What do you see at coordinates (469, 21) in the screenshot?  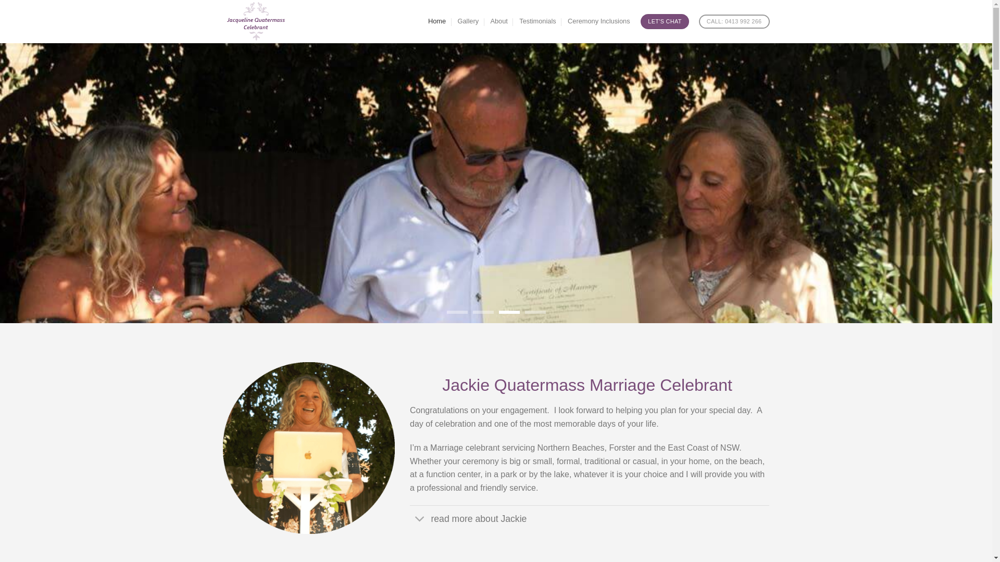 I see `Gallery` at bounding box center [469, 21].